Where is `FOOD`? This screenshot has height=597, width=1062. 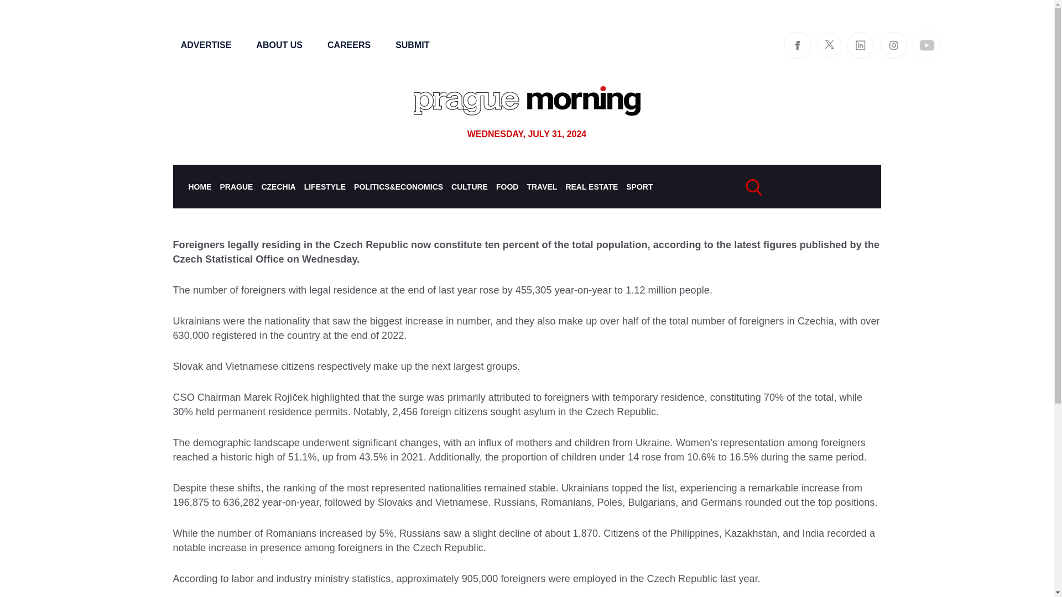 FOOD is located at coordinates (507, 187).